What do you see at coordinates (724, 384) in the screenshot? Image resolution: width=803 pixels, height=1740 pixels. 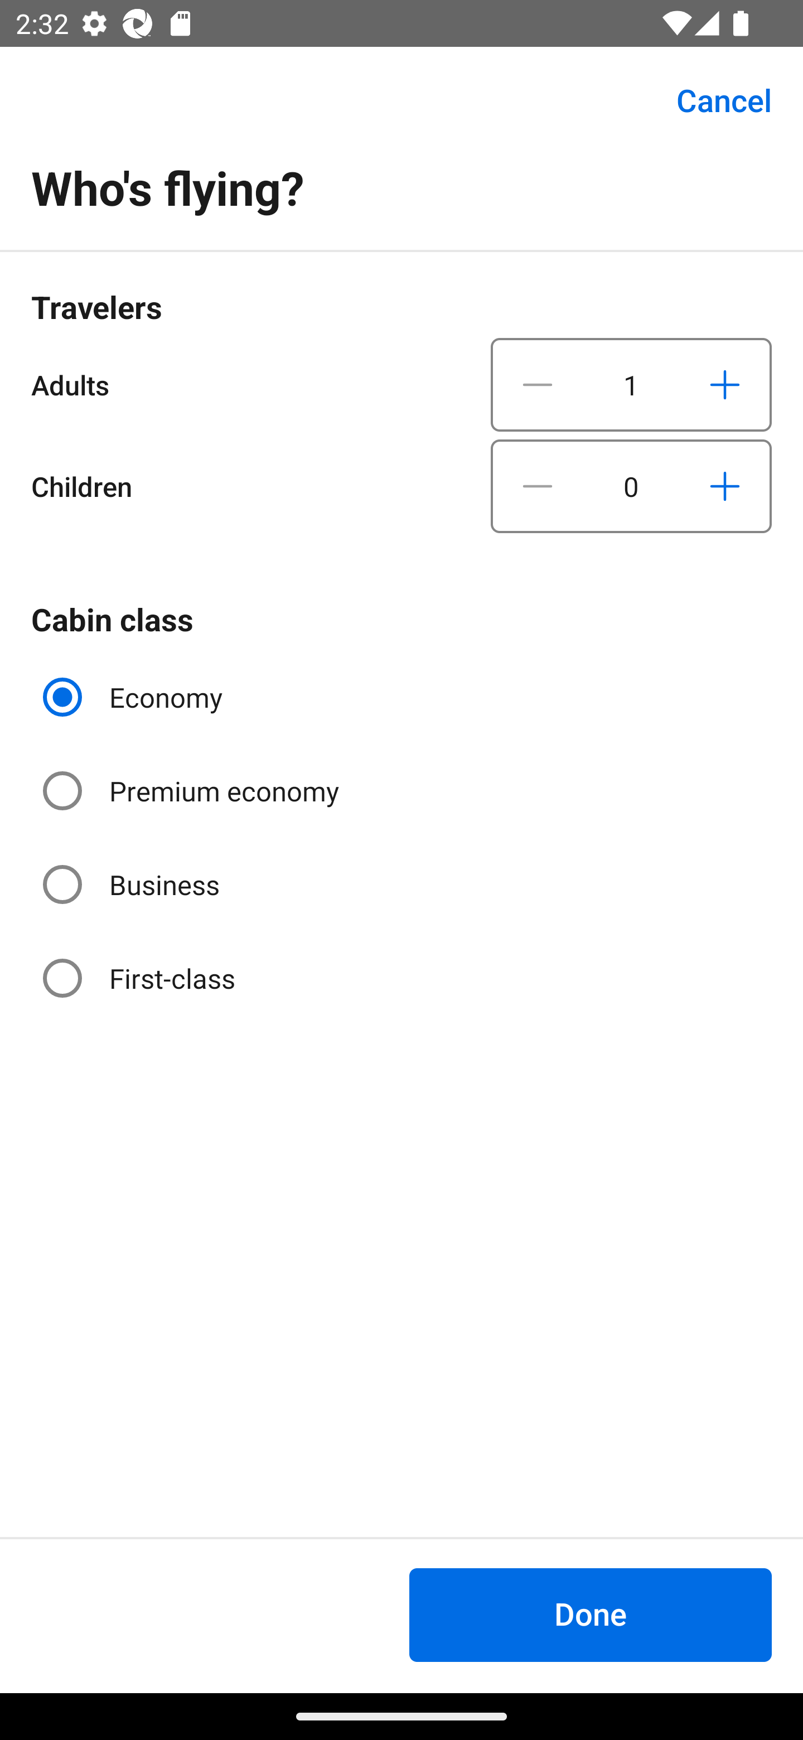 I see `Increase` at bounding box center [724, 384].